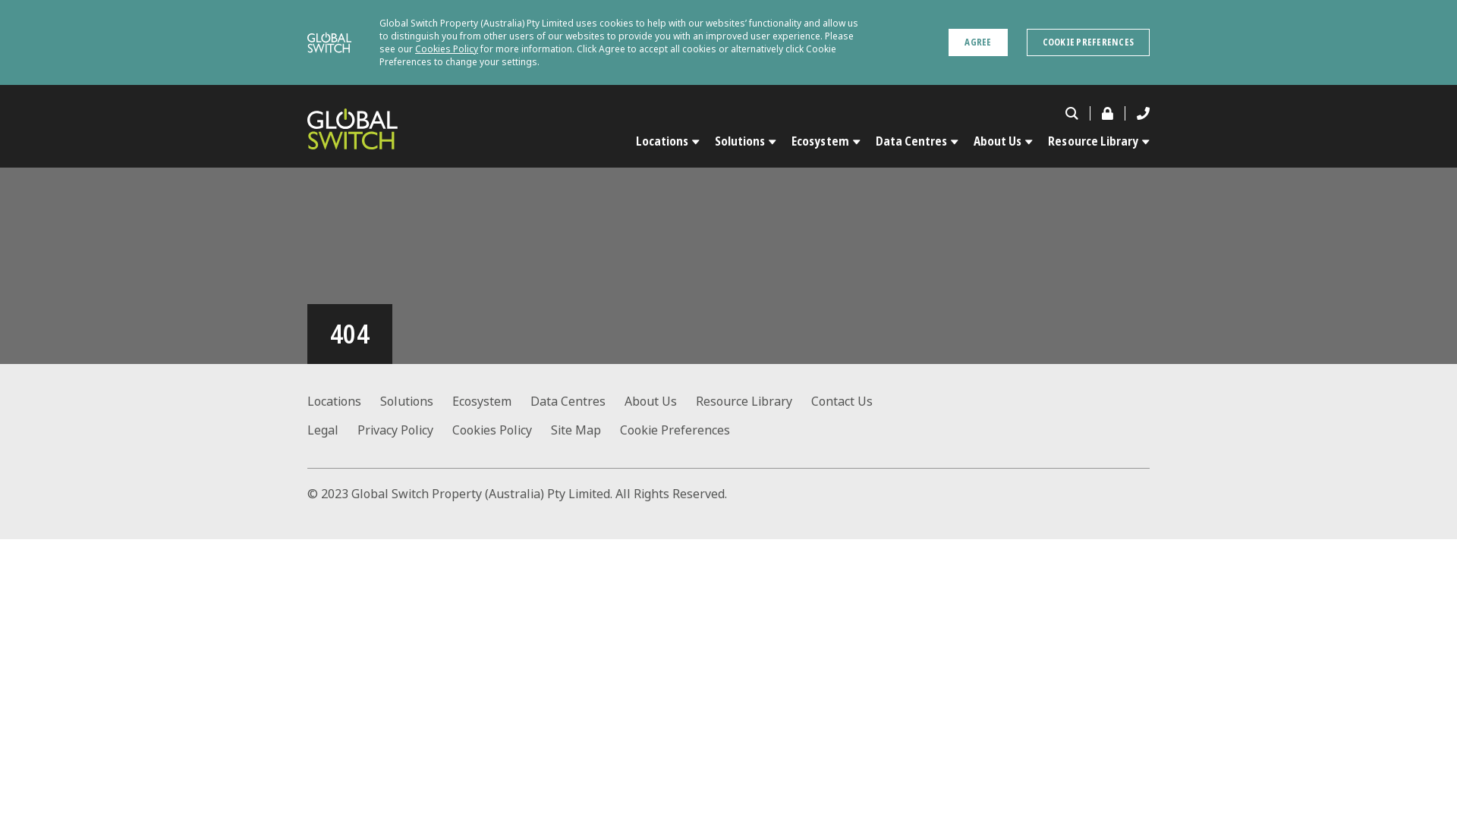 Image resolution: width=1457 pixels, height=819 pixels. I want to click on Cookies Policy, so click(446, 49).